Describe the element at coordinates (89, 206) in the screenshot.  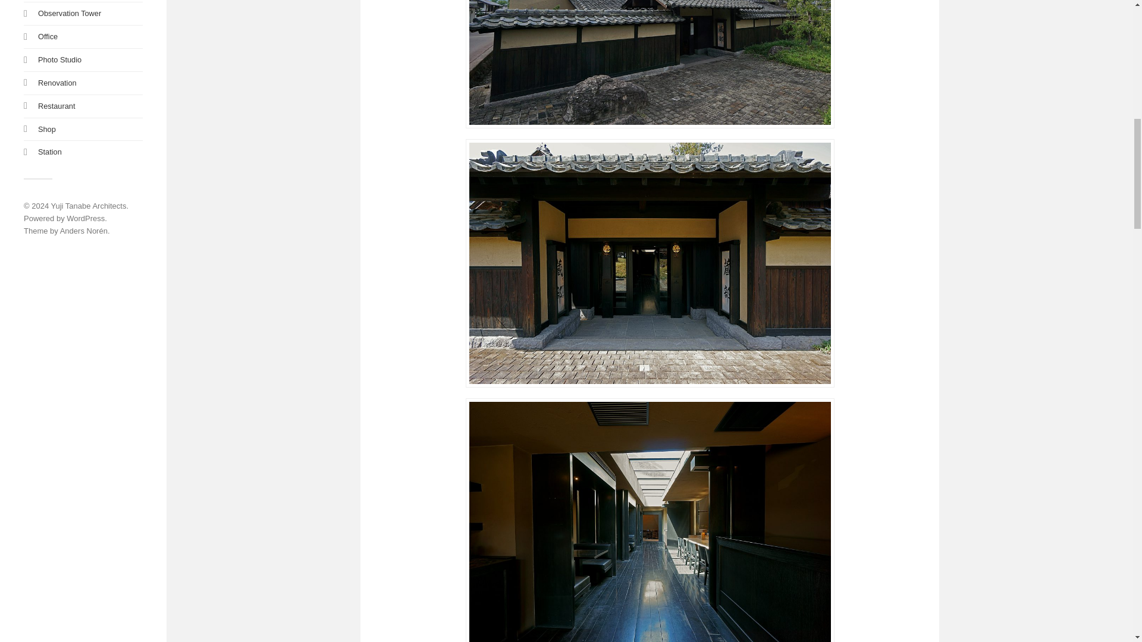
I see `Yuji Tanabe Architects` at that location.